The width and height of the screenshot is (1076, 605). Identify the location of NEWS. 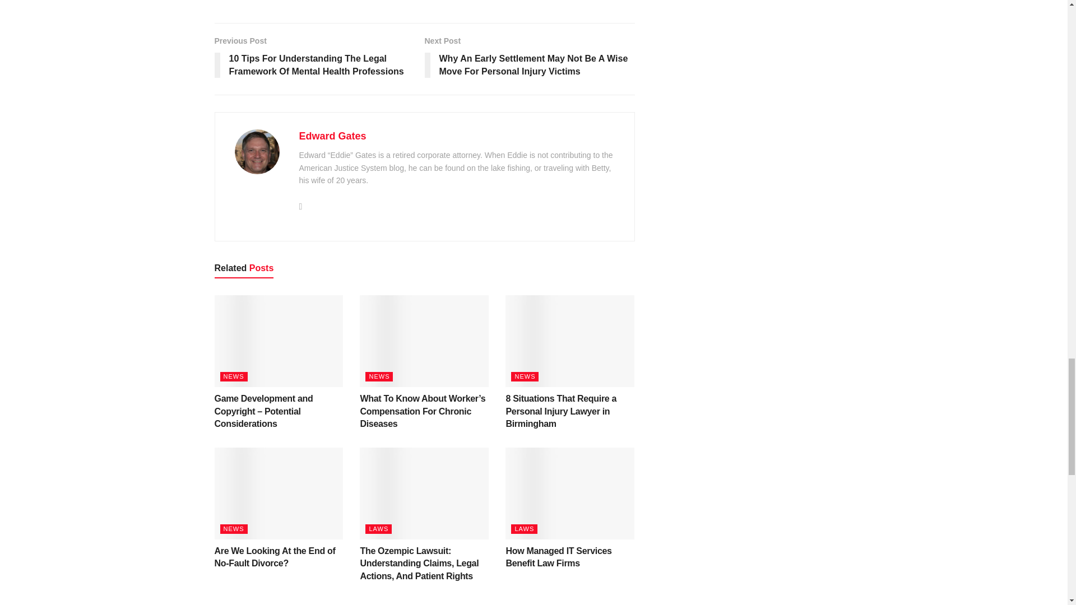
(233, 529).